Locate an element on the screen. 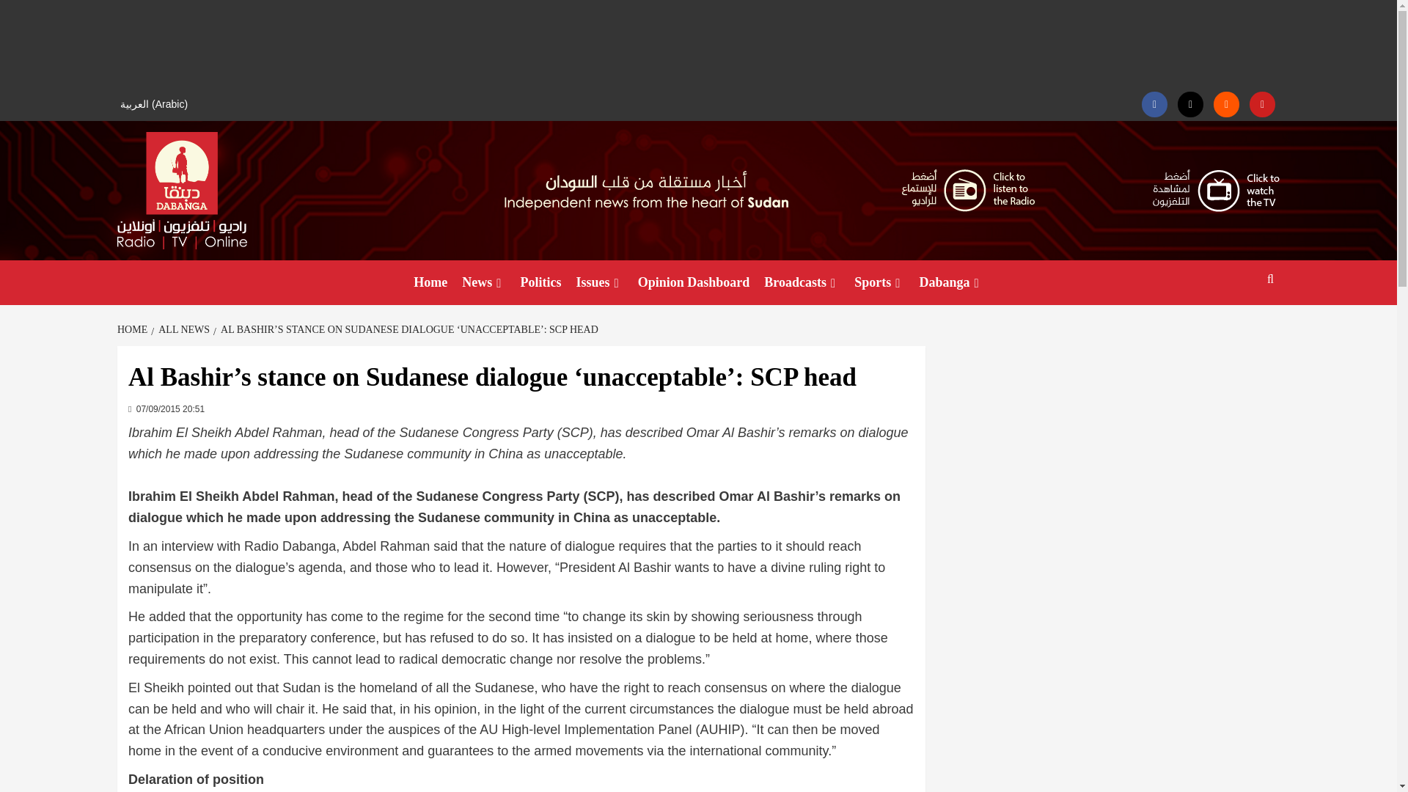 This screenshot has width=1408, height=792. News is located at coordinates (483, 282).